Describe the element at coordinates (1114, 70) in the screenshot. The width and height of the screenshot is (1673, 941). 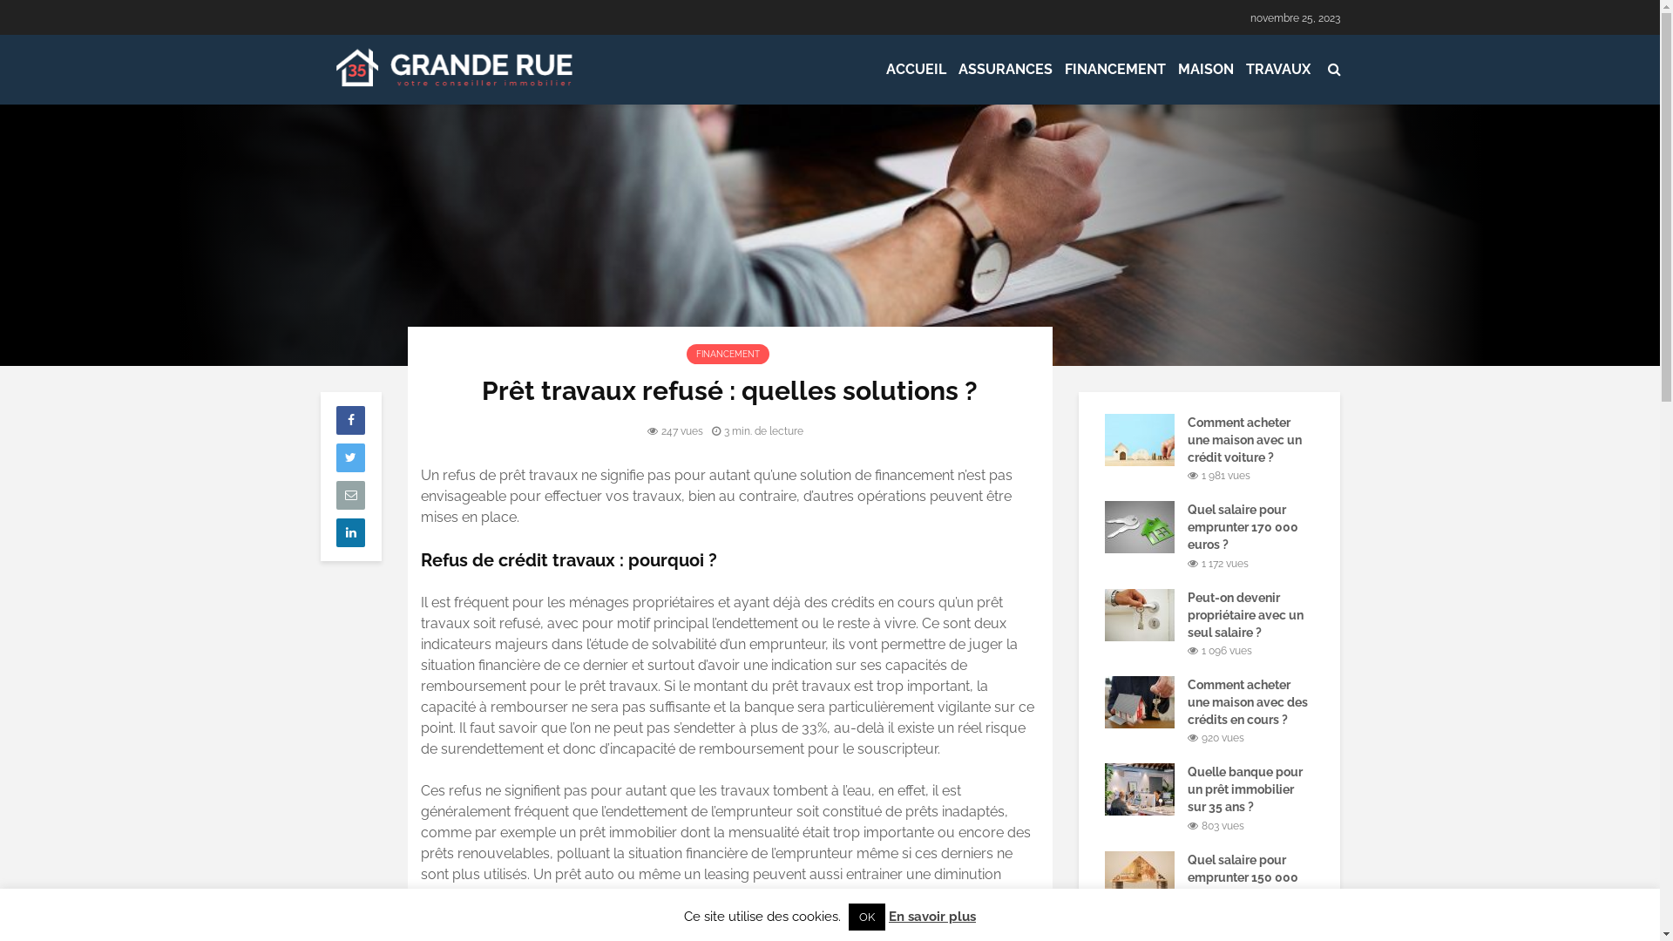
I see `FINANCEMENT` at that location.